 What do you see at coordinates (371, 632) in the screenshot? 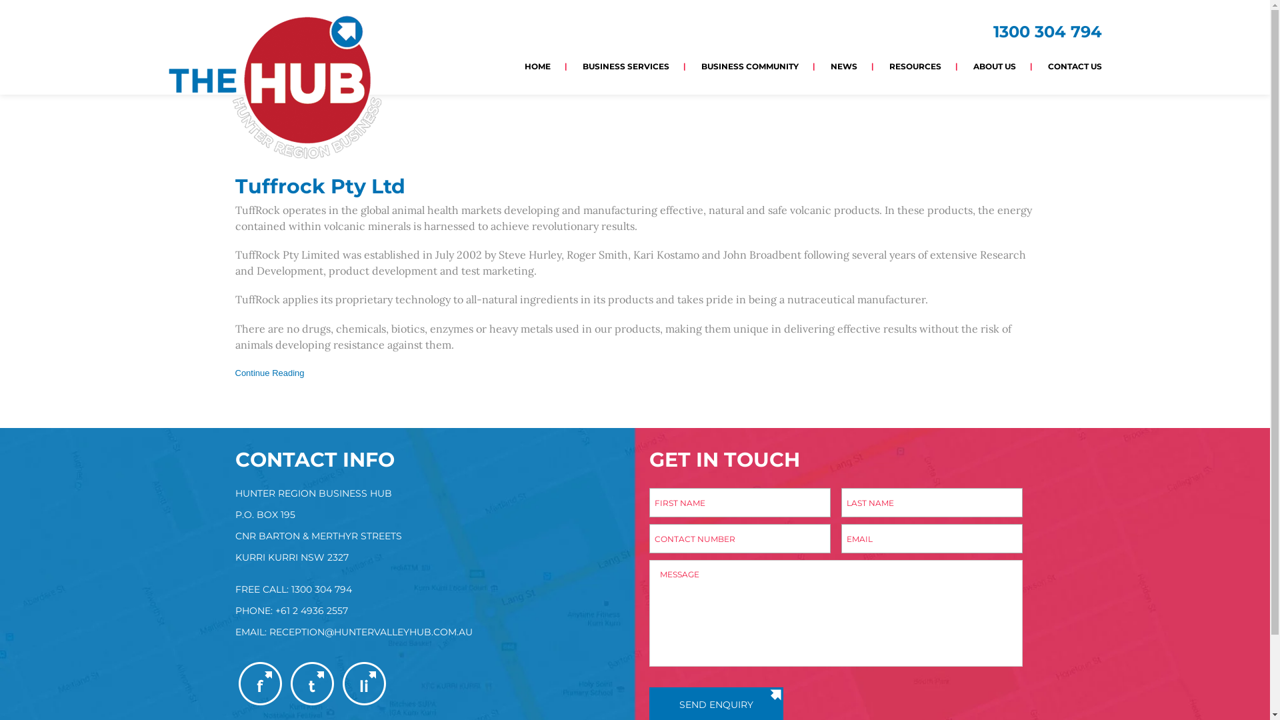
I see `RECEPTION@HUNTERVALLEYHUB.COM.AU` at bounding box center [371, 632].